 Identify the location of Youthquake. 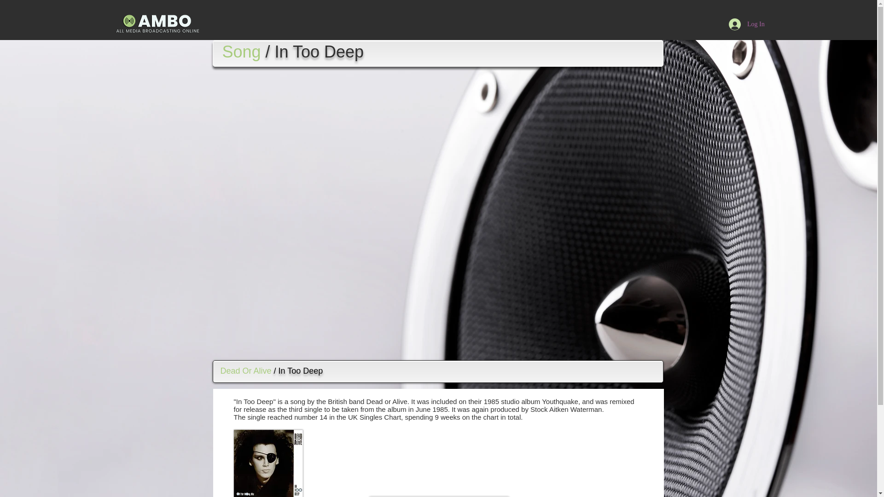
(560, 401).